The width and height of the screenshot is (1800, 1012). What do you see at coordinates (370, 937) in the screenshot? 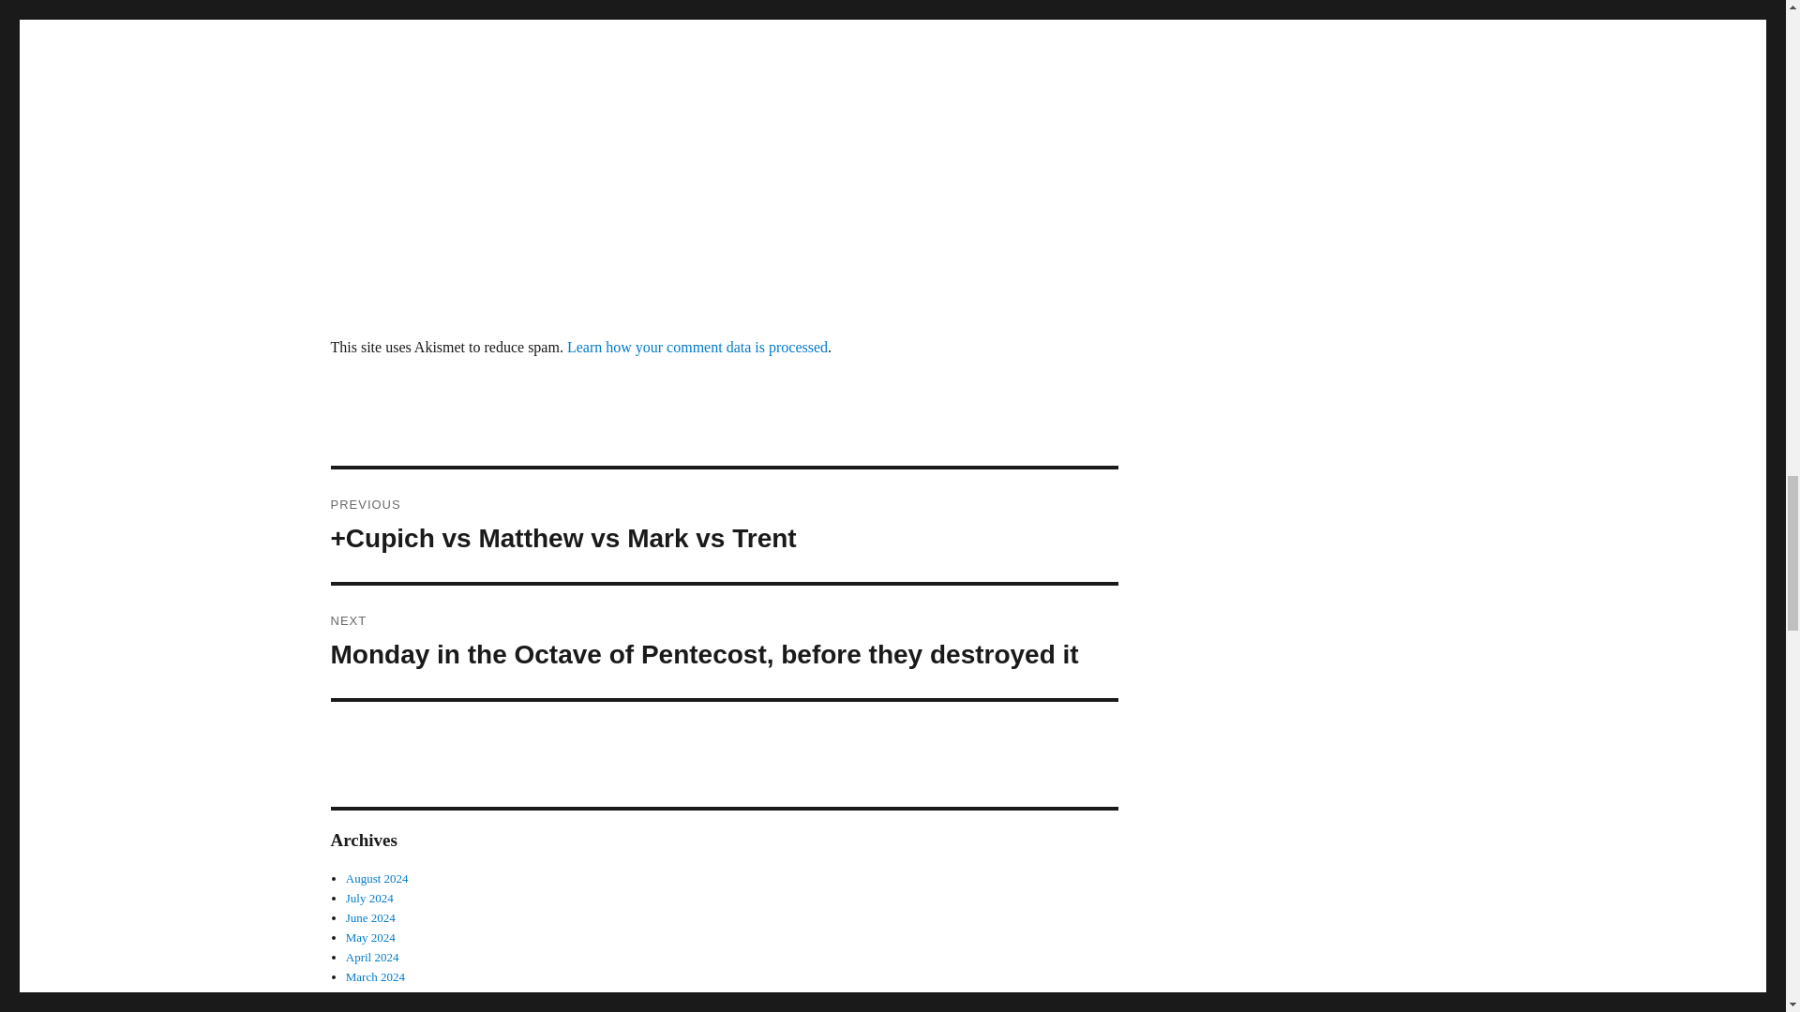
I see `May 2024` at bounding box center [370, 937].